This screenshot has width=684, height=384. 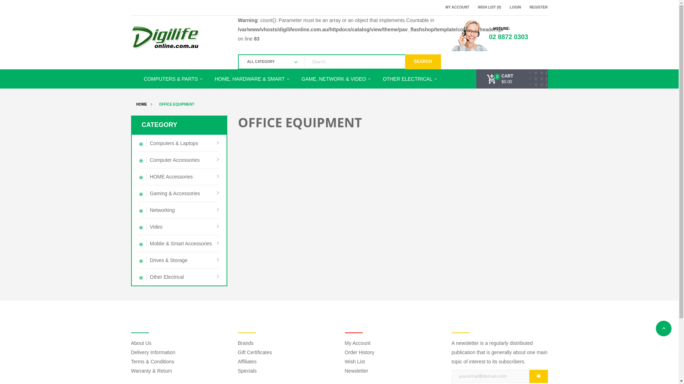 I want to click on My Account, so click(x=358, y=343).